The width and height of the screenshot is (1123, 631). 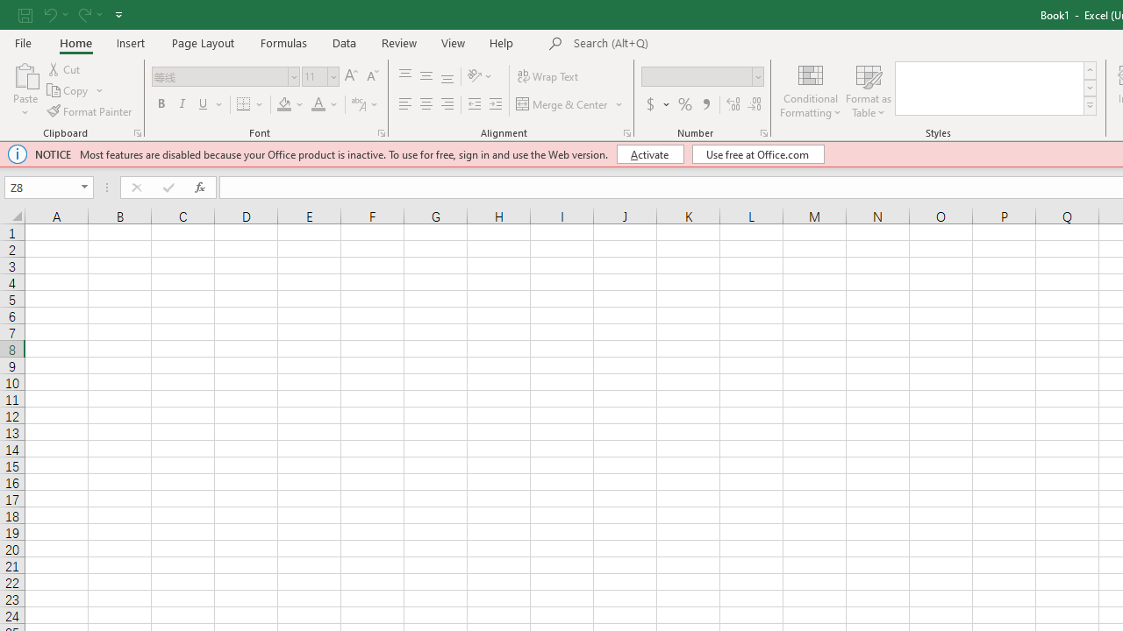 I want to click on Middle Align, so click(x=426, y=77).